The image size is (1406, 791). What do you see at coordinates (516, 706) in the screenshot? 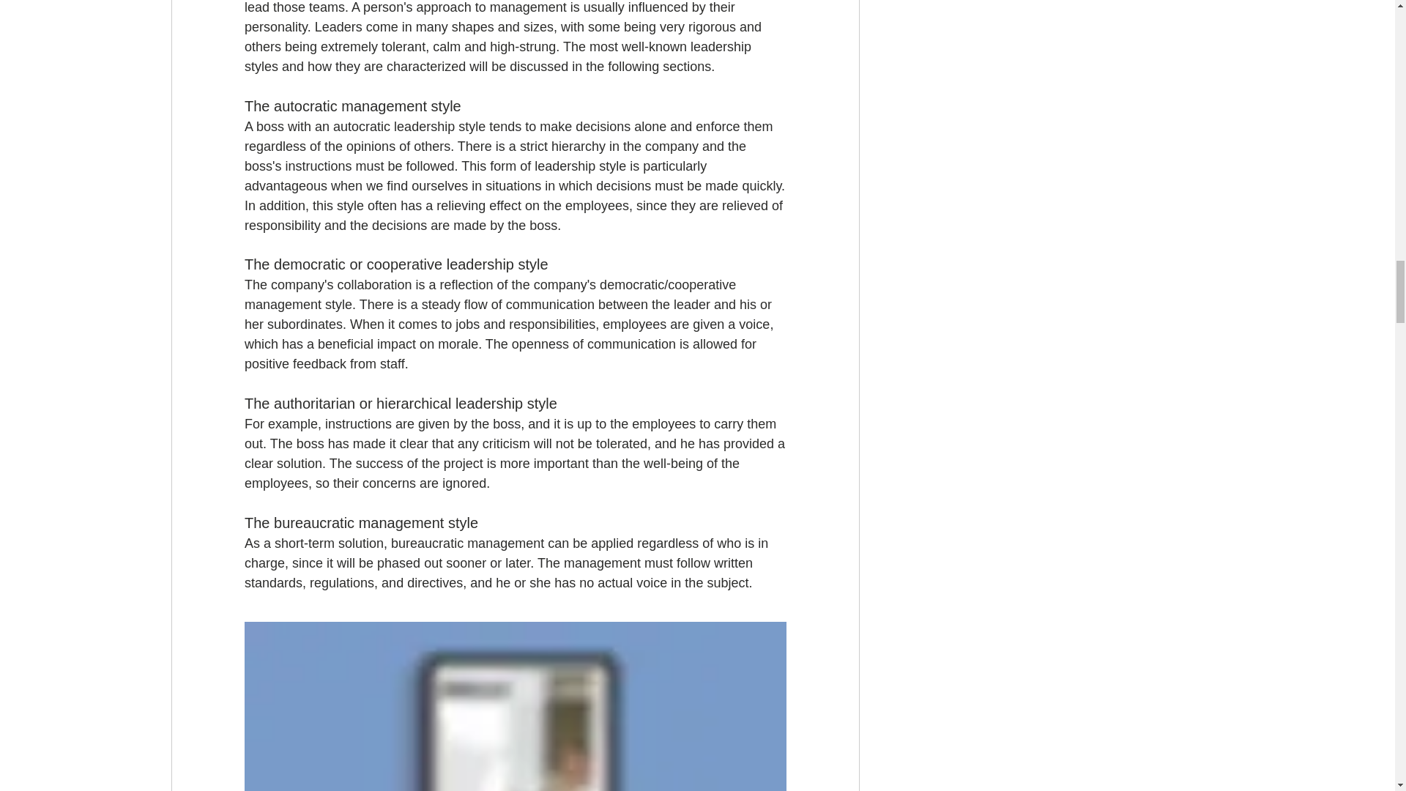
I see `Skills to Lead eBook Download for Free` at bounding box center [516, 706].